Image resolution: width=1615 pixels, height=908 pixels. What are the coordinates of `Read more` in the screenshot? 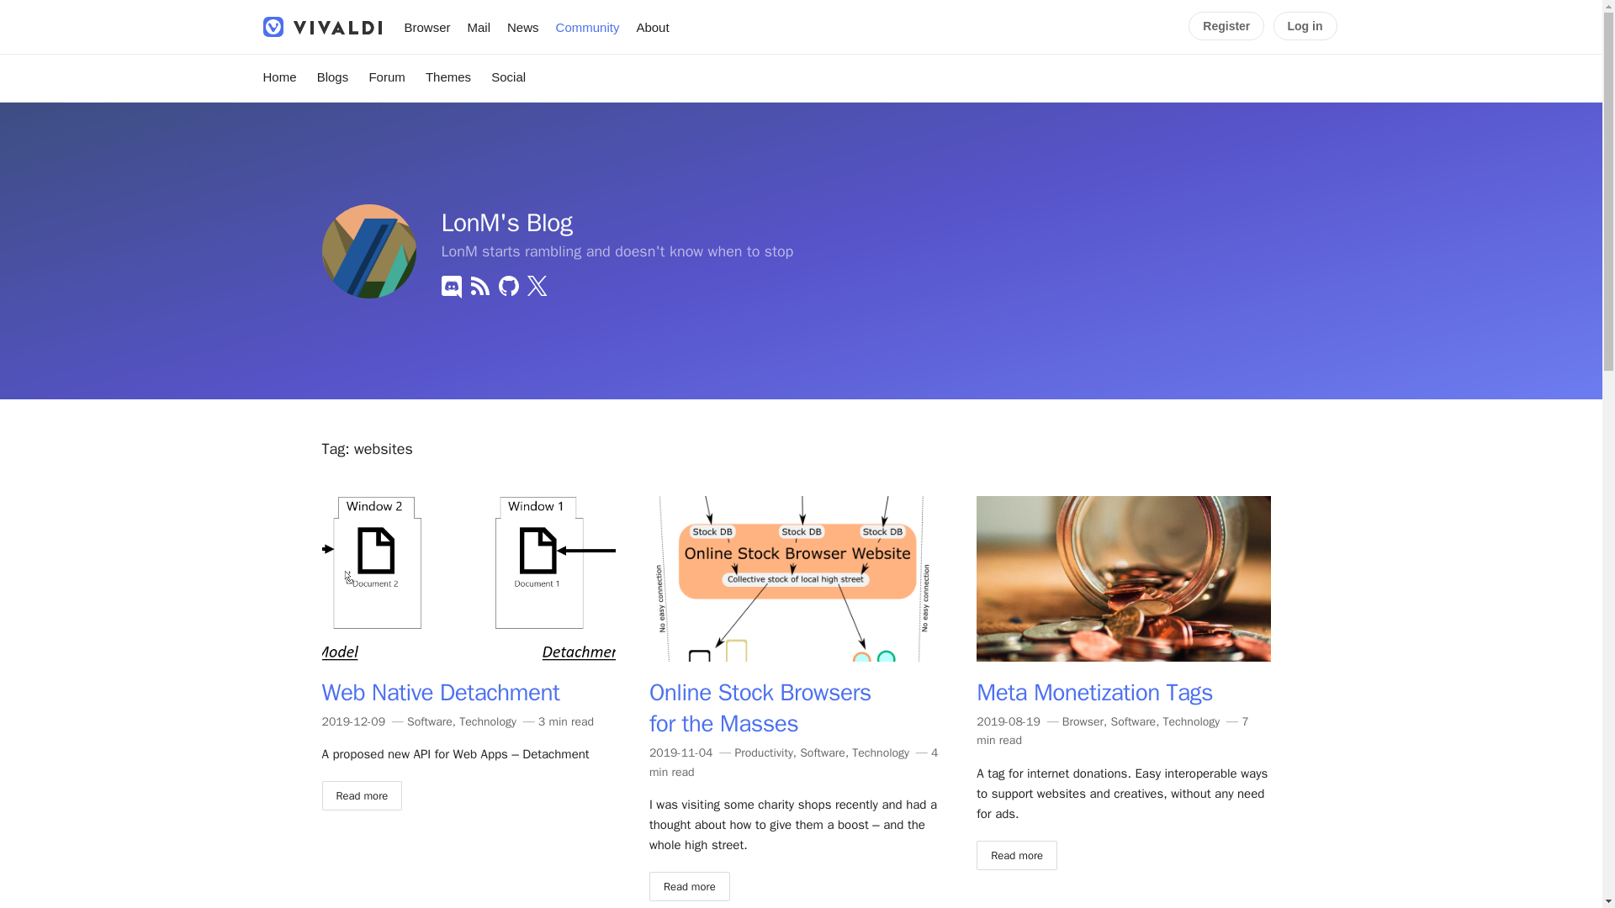 It's located at (689, 886).